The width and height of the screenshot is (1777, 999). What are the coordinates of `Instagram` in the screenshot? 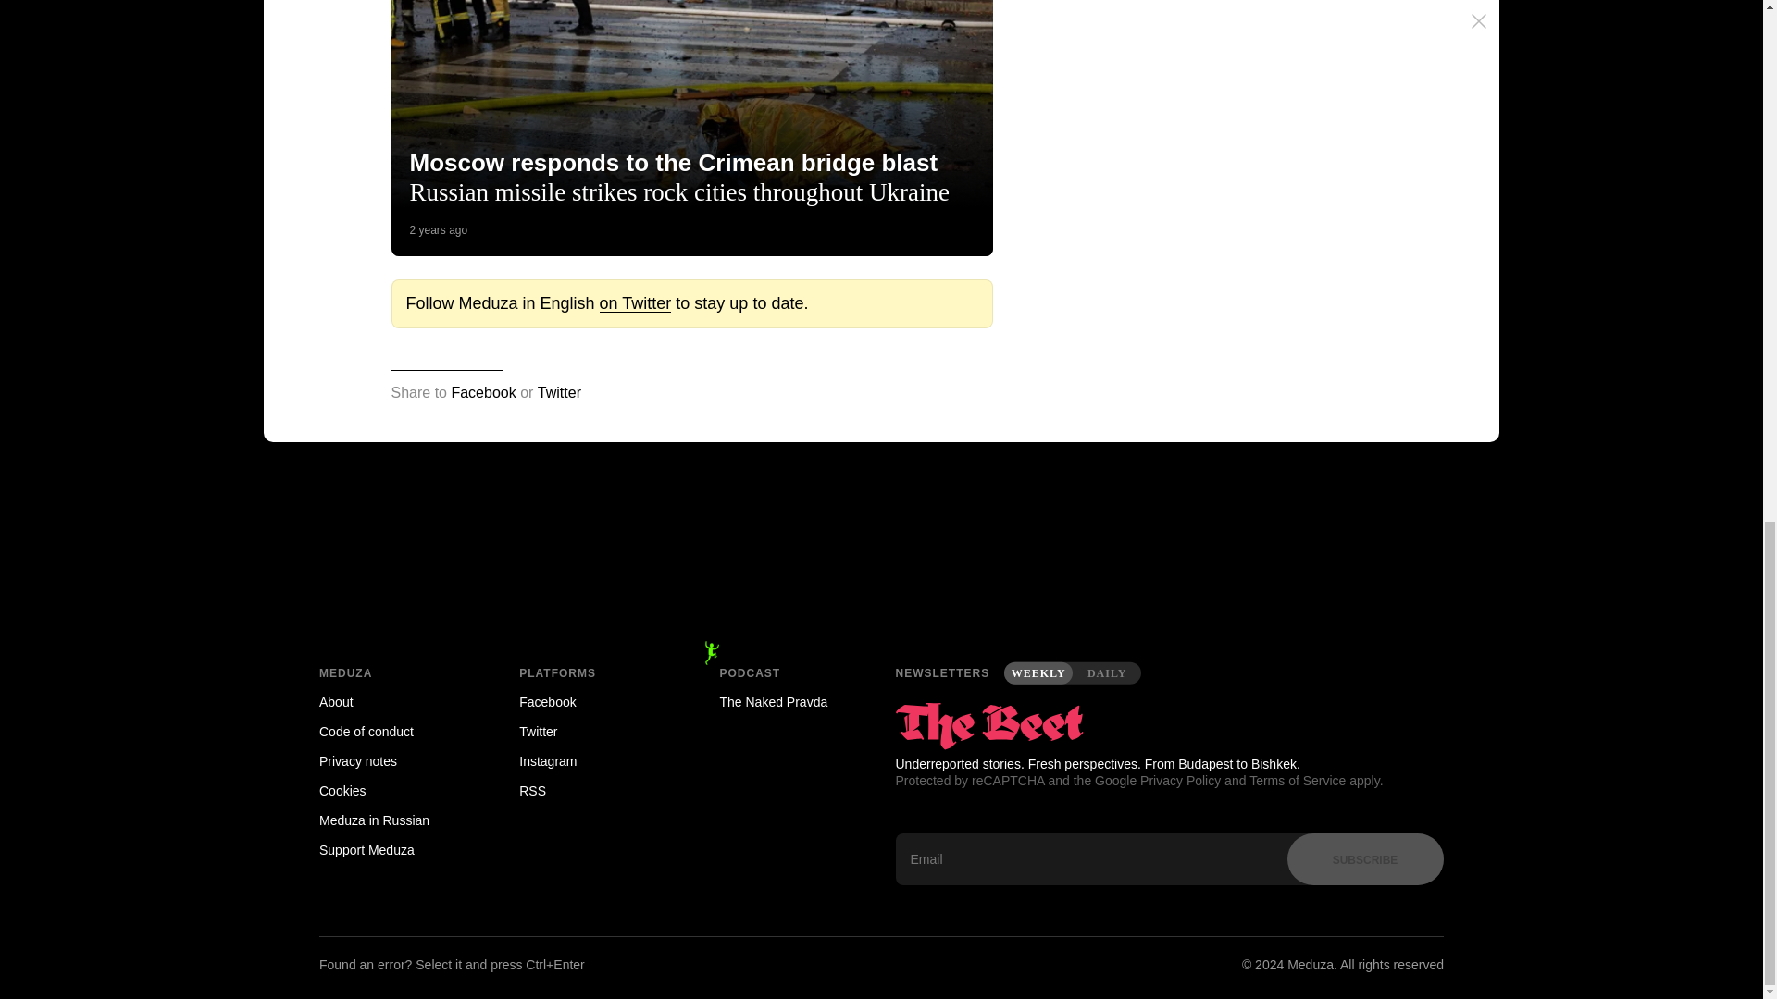 It's located at (592, 760).